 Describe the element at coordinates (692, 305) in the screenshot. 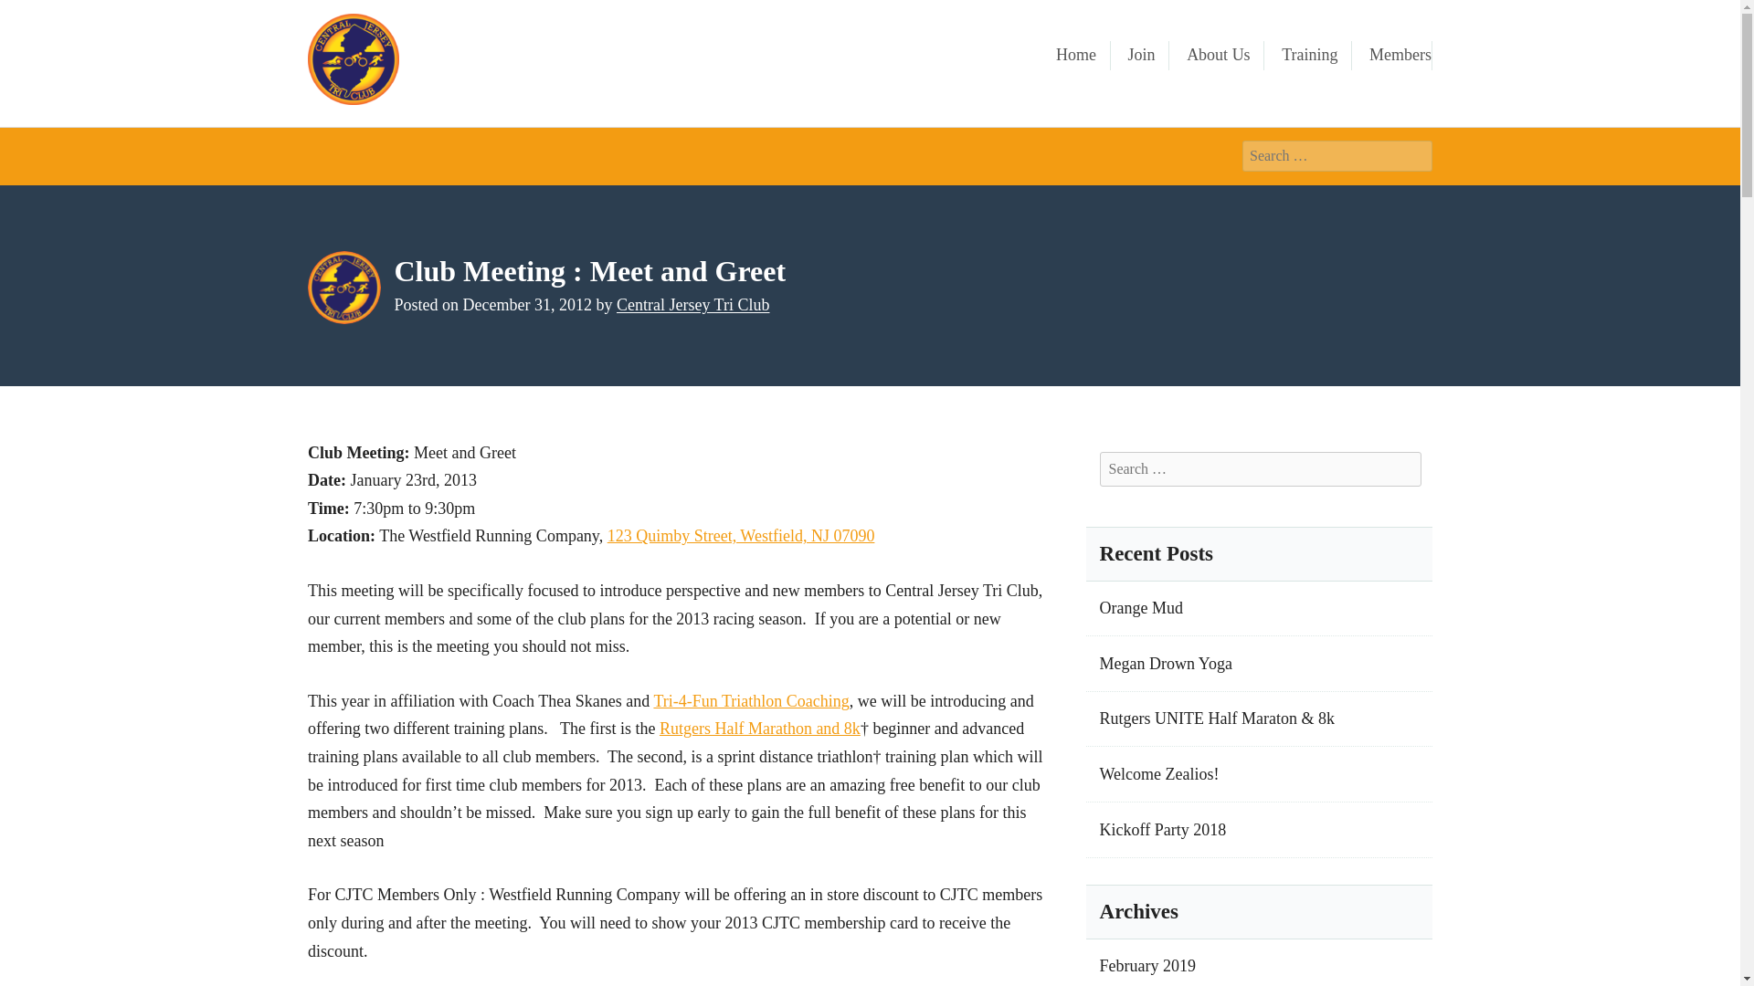

I see `Central Jersey Tri Club` at that location.